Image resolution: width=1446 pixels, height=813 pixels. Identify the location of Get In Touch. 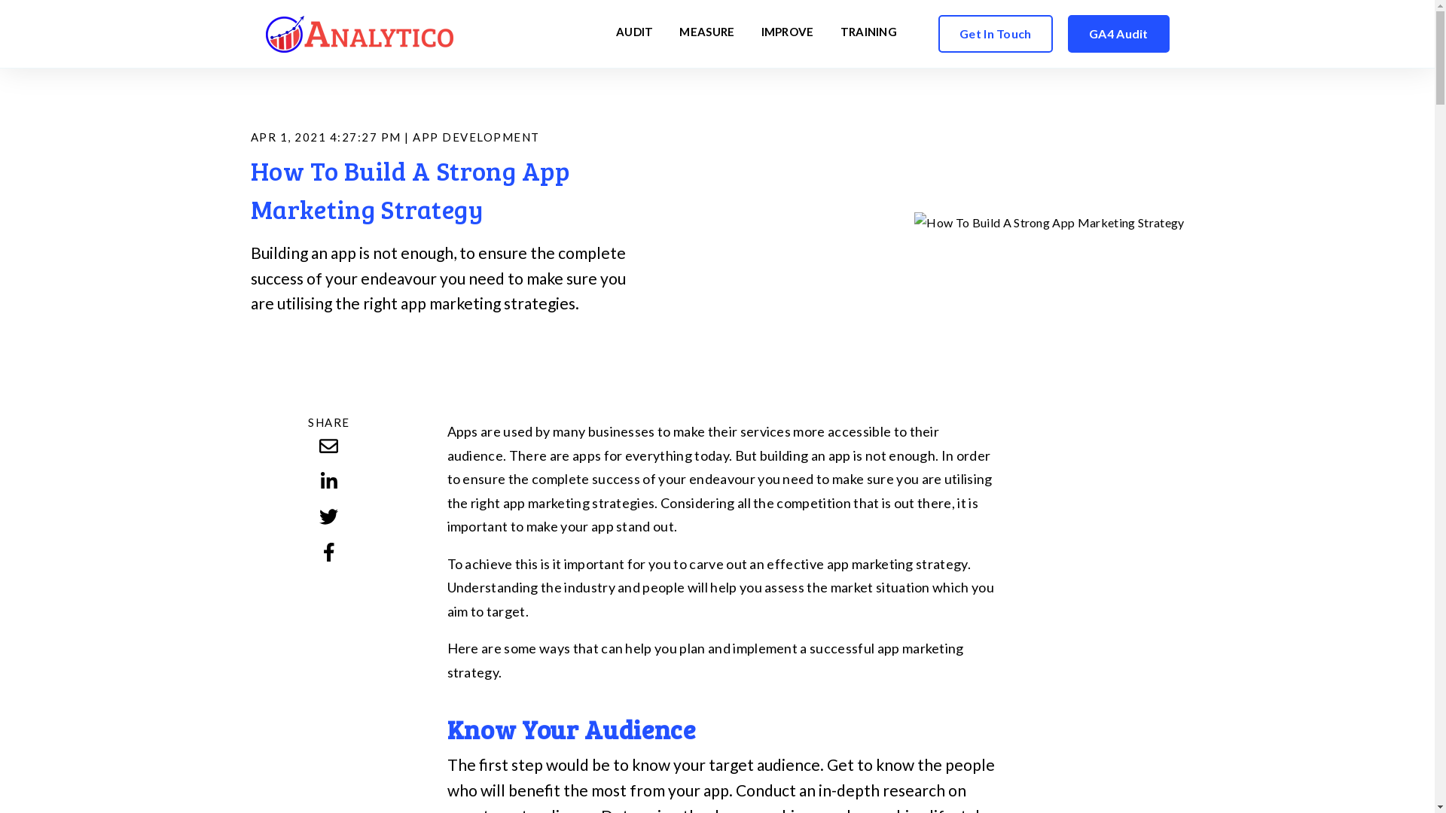
(996, 34).